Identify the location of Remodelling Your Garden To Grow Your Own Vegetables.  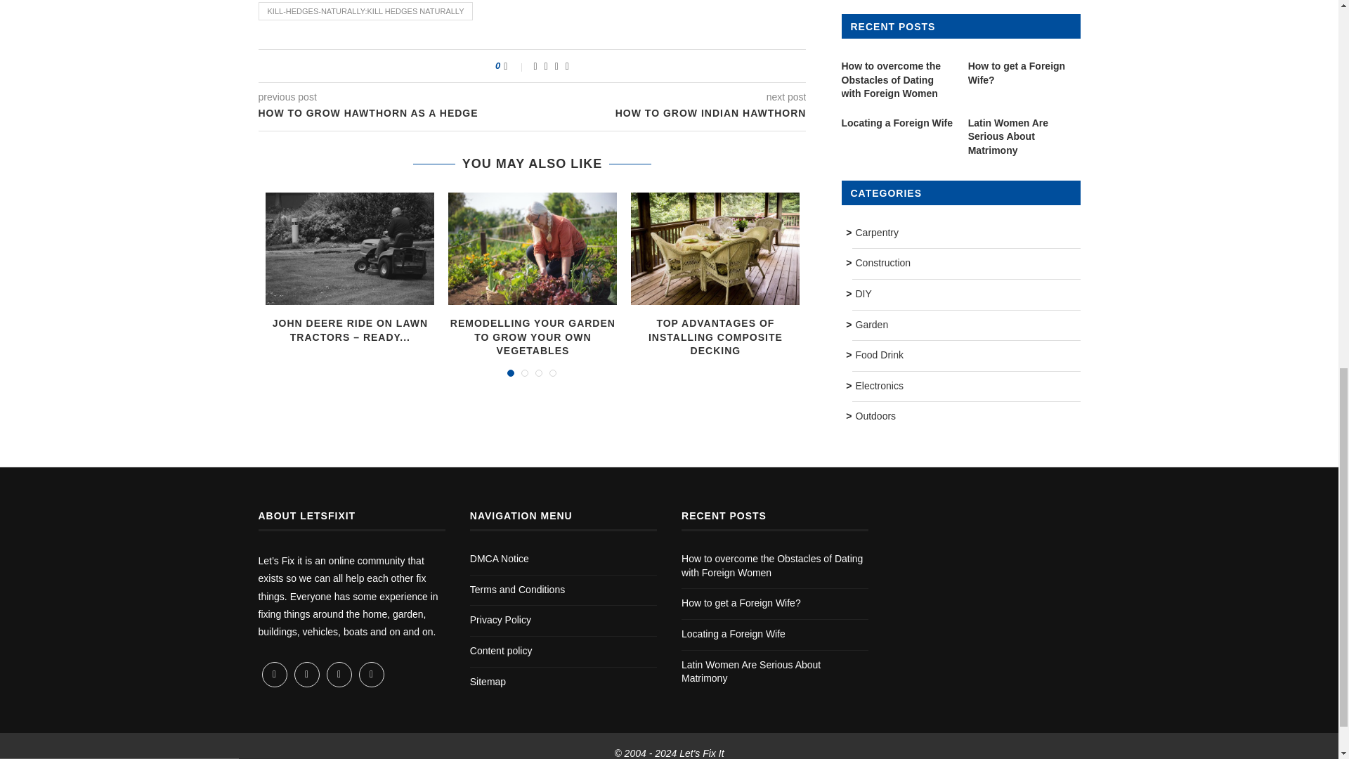
(532, 249).